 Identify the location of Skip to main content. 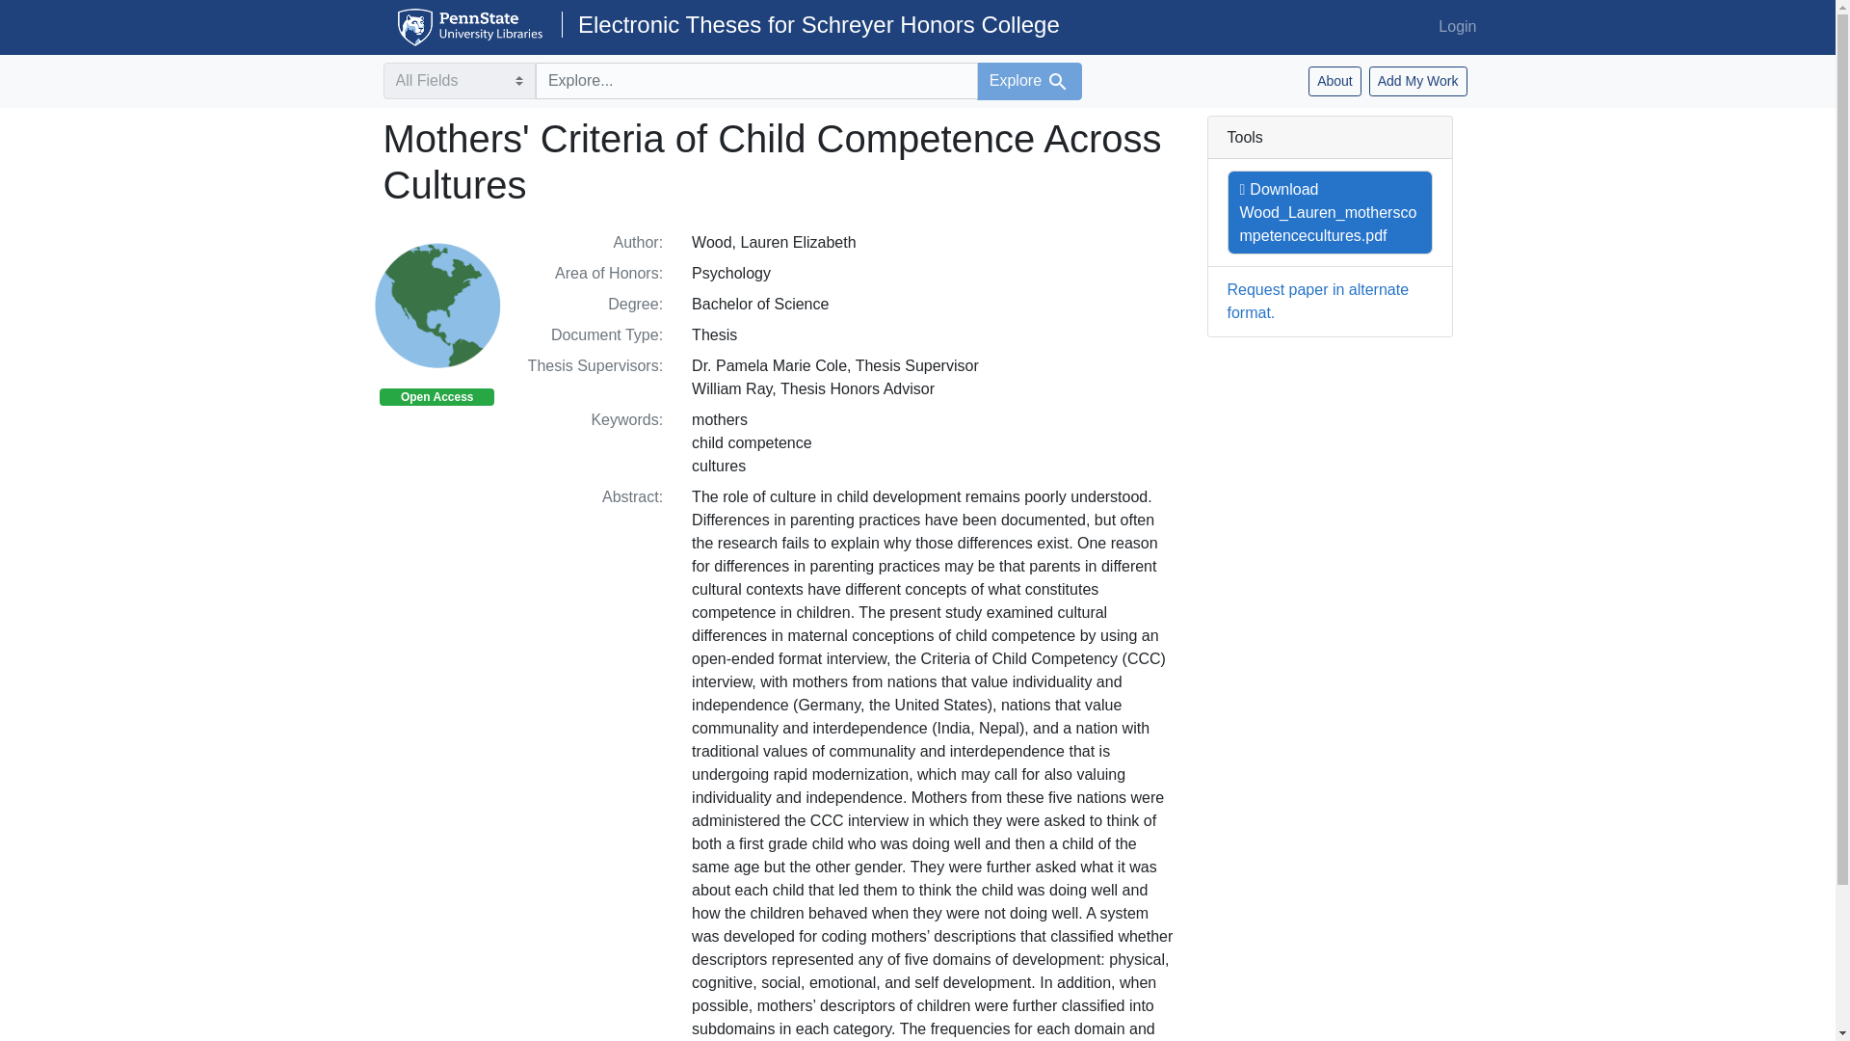
(50, 12).